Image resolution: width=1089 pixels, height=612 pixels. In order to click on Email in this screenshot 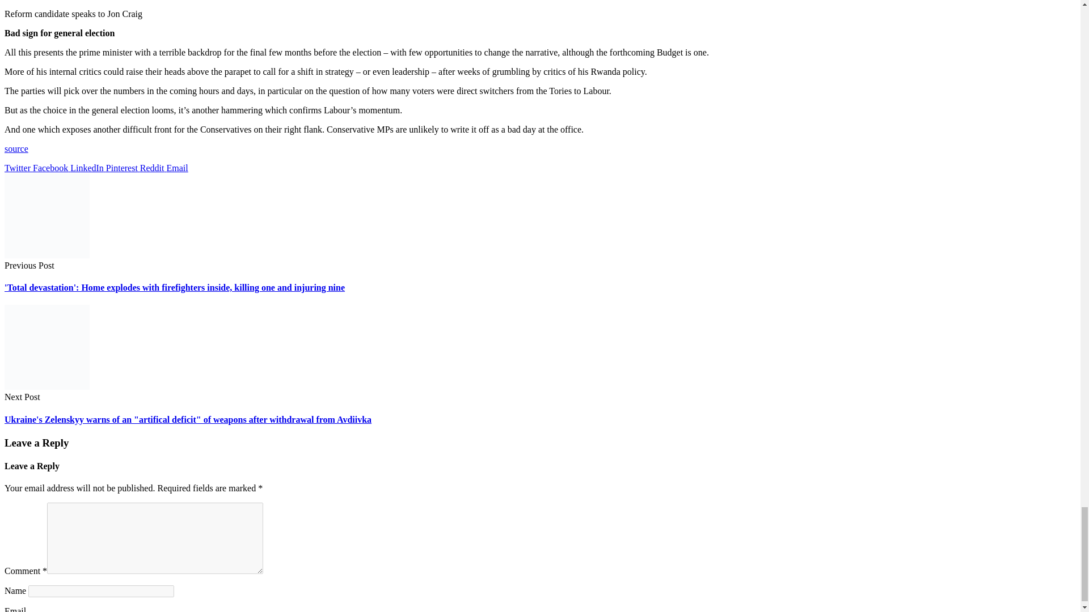, I will do `click(177, 168)`.